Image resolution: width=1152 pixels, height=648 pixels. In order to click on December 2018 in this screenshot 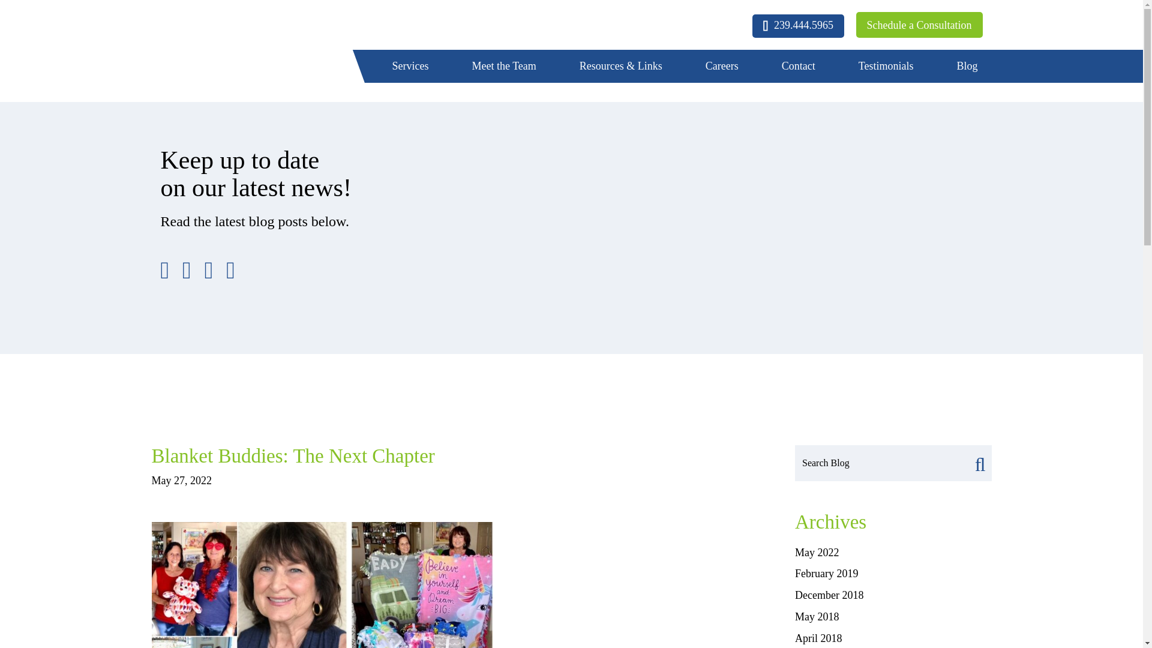, I will do `click(829, 595)`.